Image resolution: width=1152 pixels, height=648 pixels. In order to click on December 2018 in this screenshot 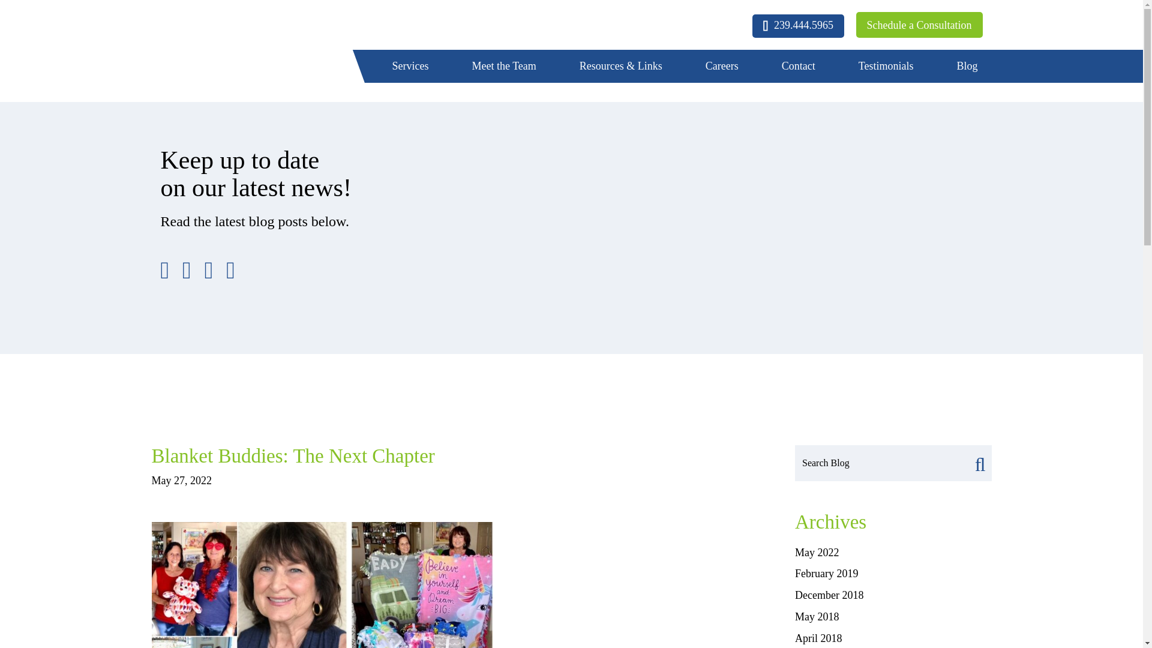, I will do `click(829, 595)`.